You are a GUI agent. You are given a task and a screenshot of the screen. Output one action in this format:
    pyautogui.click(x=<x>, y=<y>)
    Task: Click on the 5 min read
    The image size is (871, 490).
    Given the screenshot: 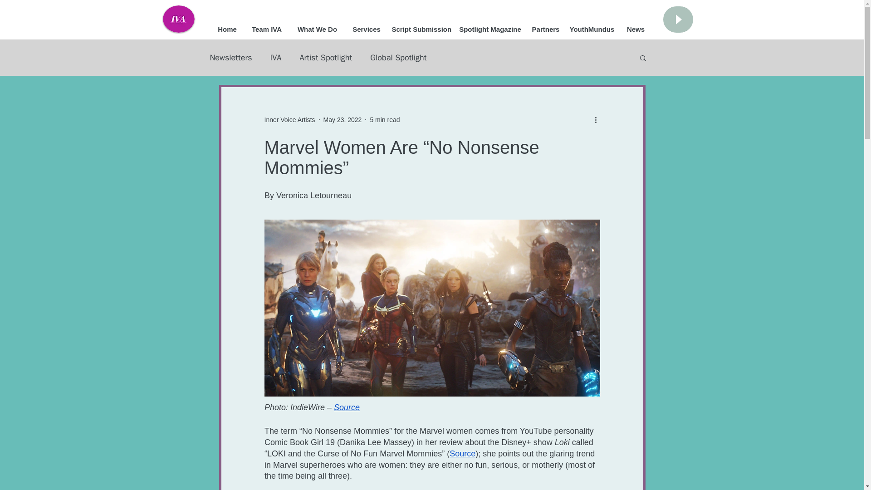 What is the action you would take?
    pyautogui.click(x=385, y=120)
    